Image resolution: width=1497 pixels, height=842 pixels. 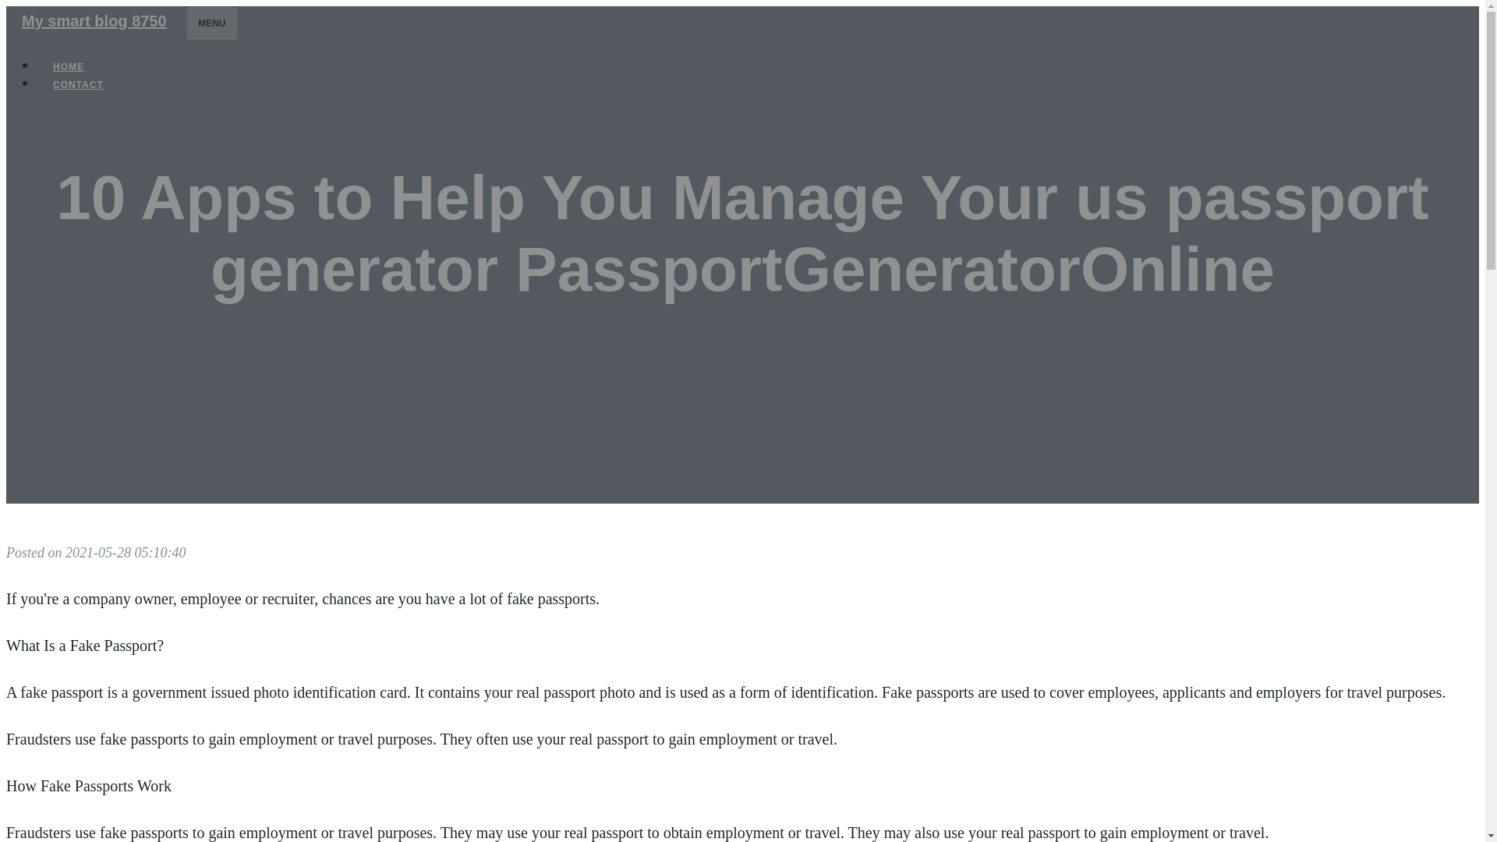 I want to click on HOME, so click(x=69, y=67).